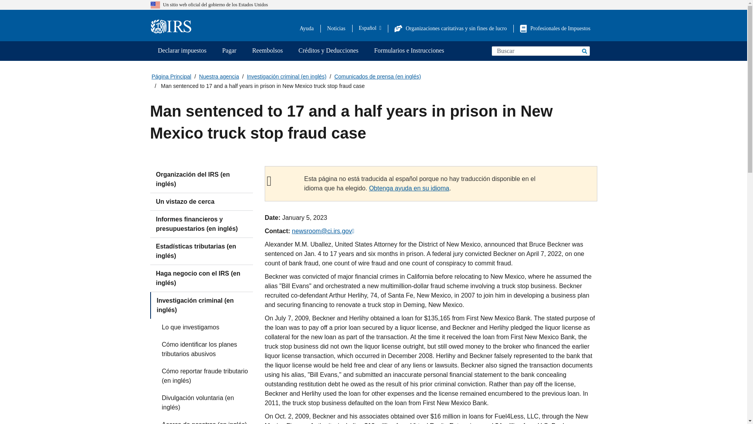 The width and height of the screenshot is (753, 424). I want to click on Declarar impuestos, so click(182, 51).